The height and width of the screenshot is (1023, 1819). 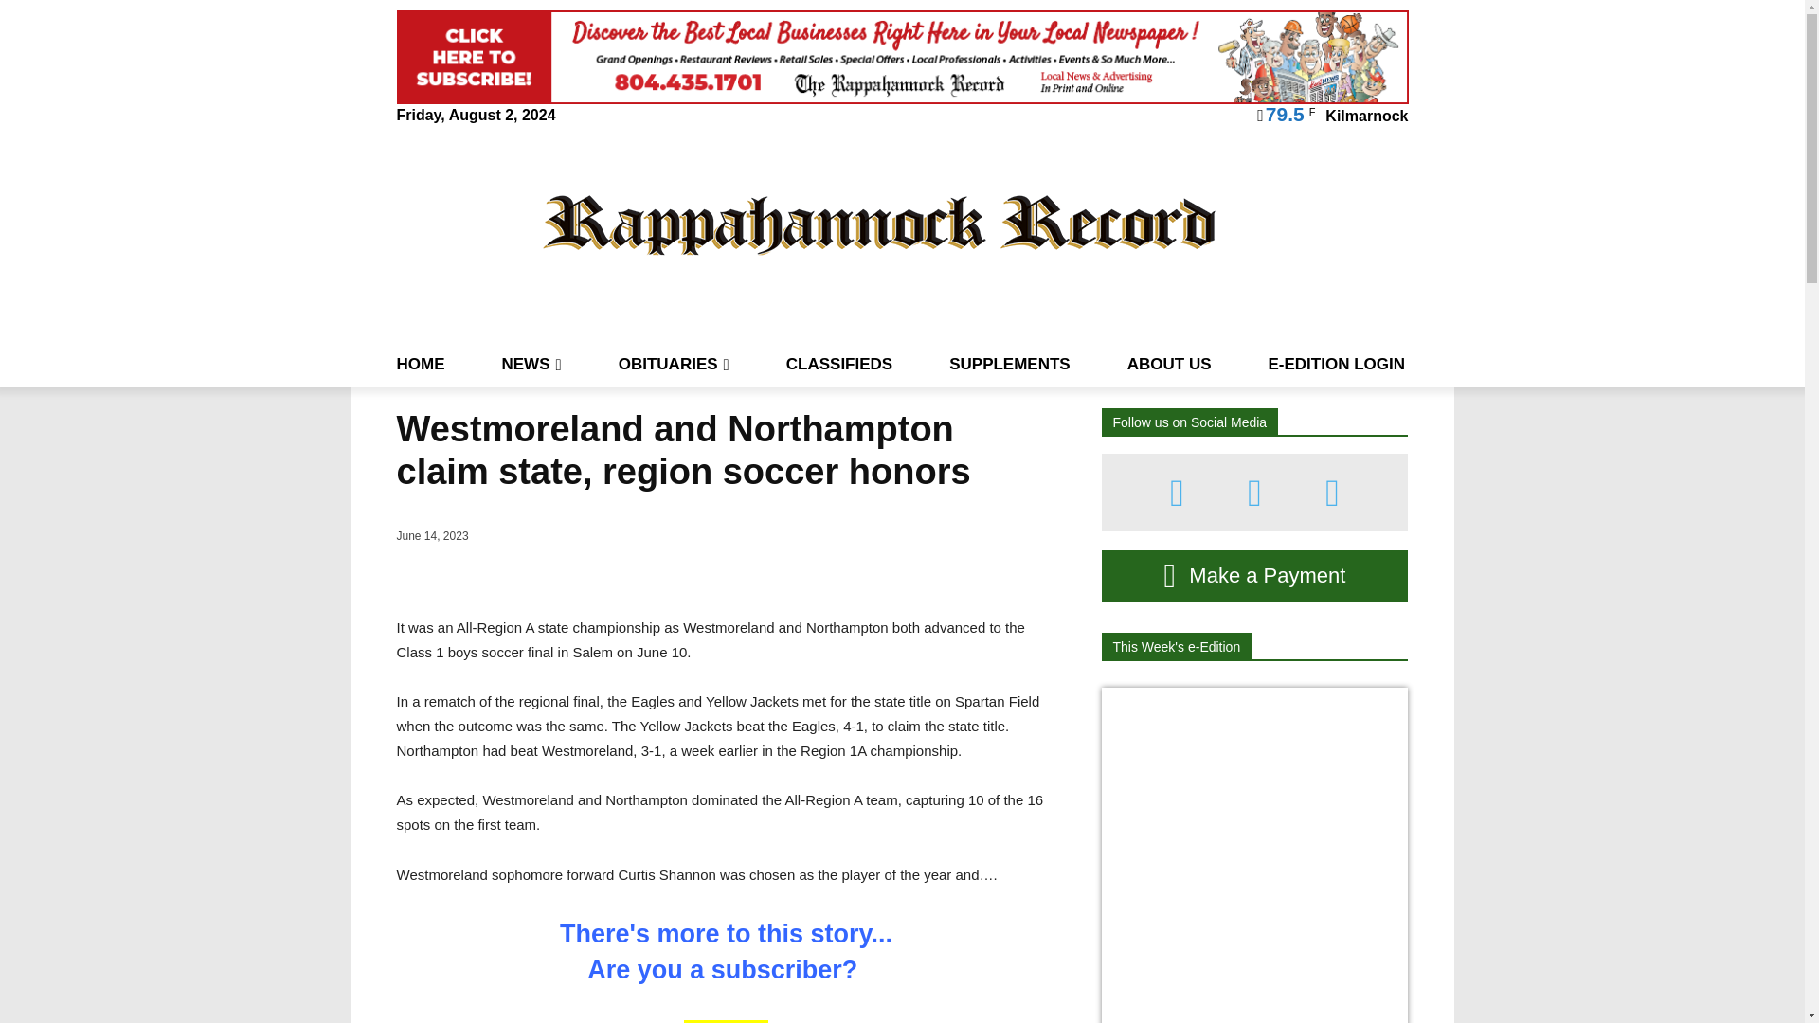 What do you see at coordinates (1254, 493) in the screenshot?
I see `Instagram` at bounding box center [1254, 493].